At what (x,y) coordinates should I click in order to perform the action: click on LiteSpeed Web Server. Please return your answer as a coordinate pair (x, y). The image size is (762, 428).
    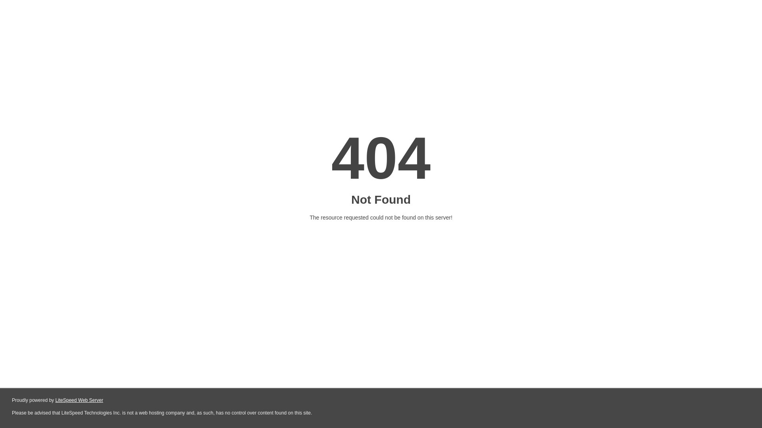
    Looking at the image, I should click on (79, 400).